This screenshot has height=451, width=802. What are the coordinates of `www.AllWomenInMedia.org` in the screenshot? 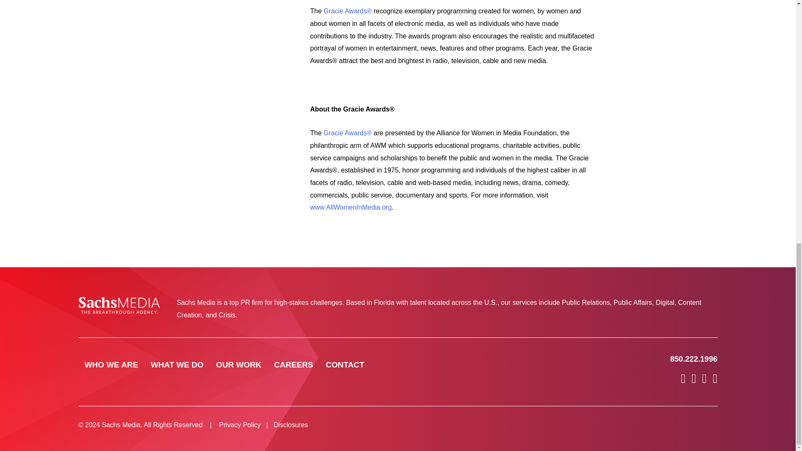 It's located at (350, 207).